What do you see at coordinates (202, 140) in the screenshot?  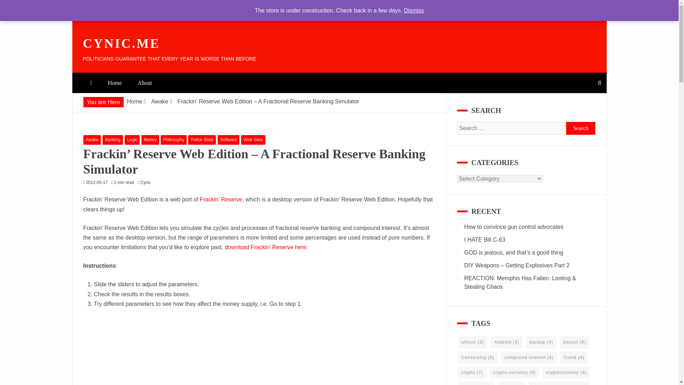 I see `Police State` at bounding box center [202, 140].